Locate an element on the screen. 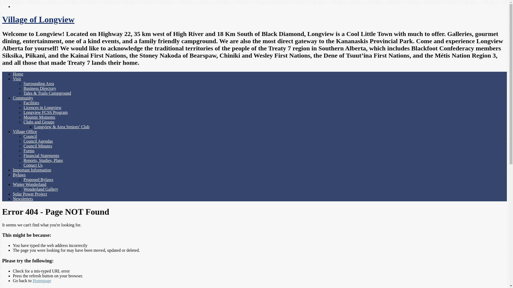 This screenshot has height=288, width=513. Mountie Moments is located at coordinates (40, 117).